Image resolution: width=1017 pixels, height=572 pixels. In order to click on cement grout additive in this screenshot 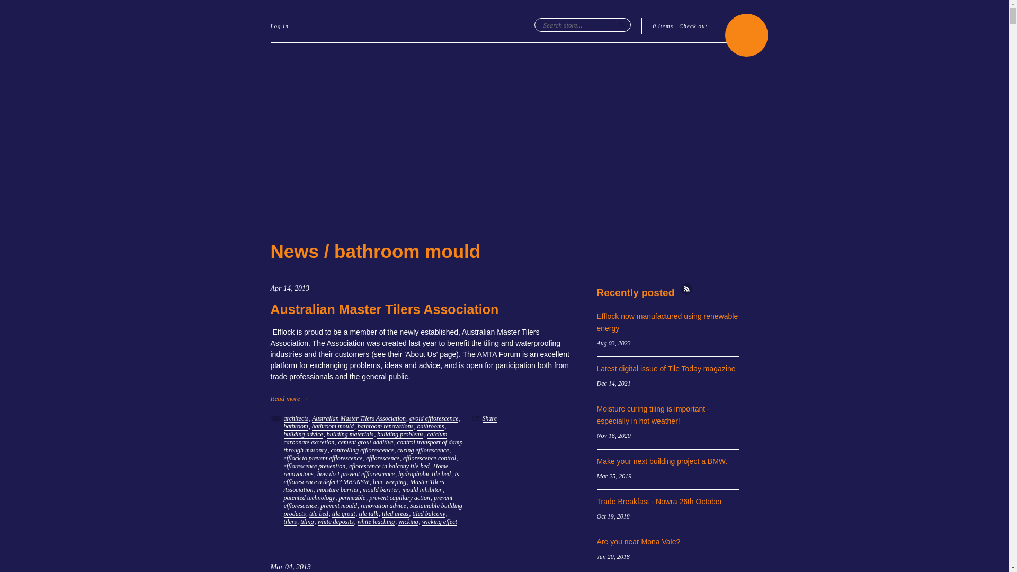, I will do `click(365, 443)`.